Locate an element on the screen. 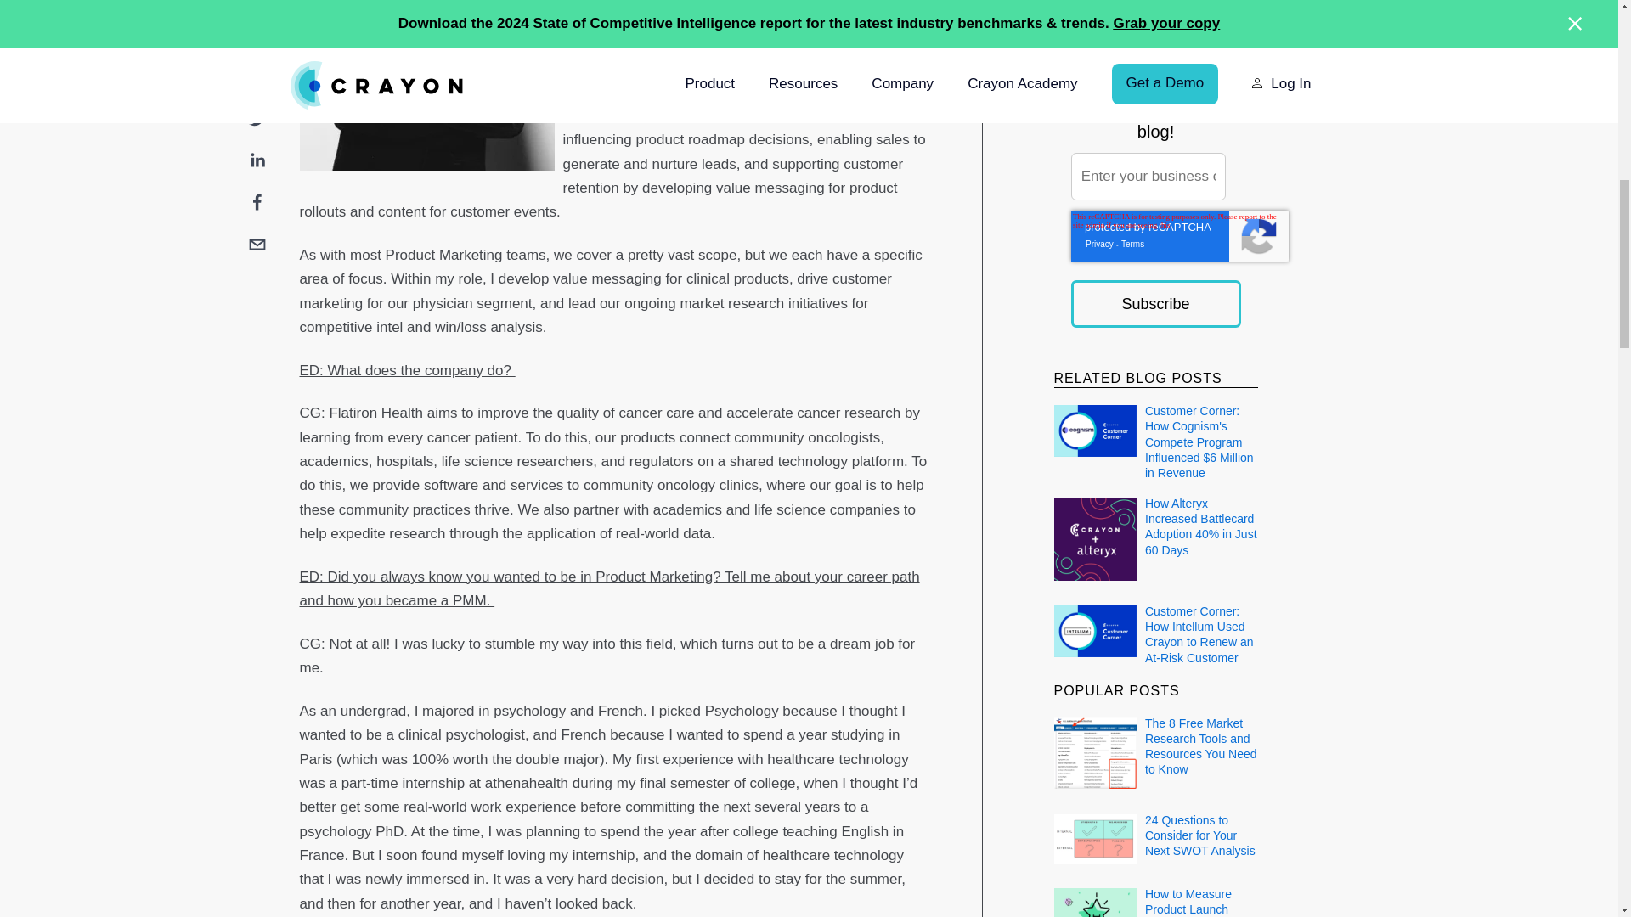 This screenshot has width=1631, height=917. reCAPTCHA is located at coordinates (1179, 236).